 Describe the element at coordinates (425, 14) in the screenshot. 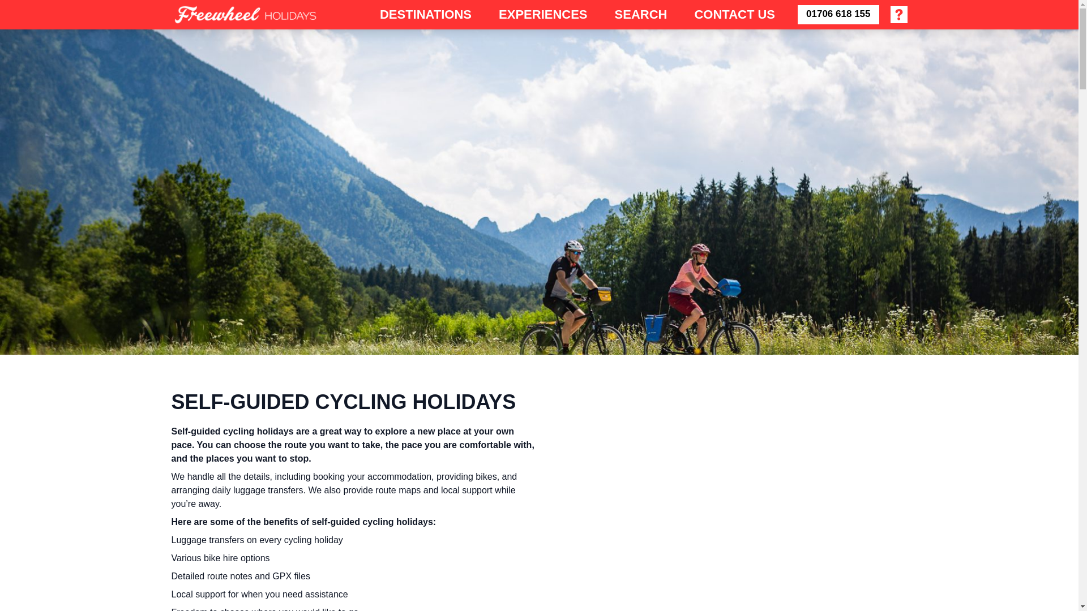

I see `DESTINATIONS` at that location.